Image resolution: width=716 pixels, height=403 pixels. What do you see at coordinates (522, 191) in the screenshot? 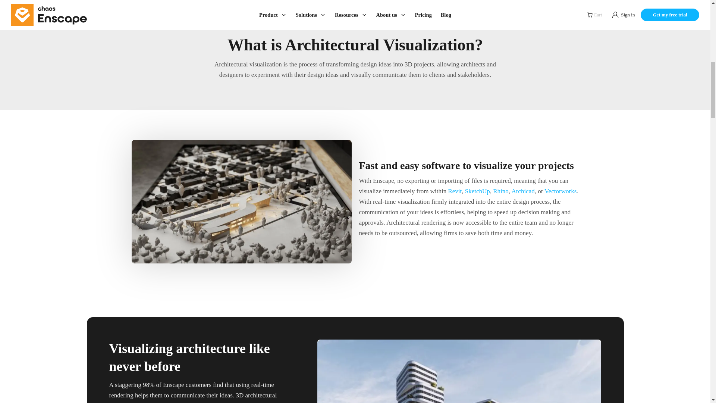
I see `Archicad` at bounding box center [522, 191].